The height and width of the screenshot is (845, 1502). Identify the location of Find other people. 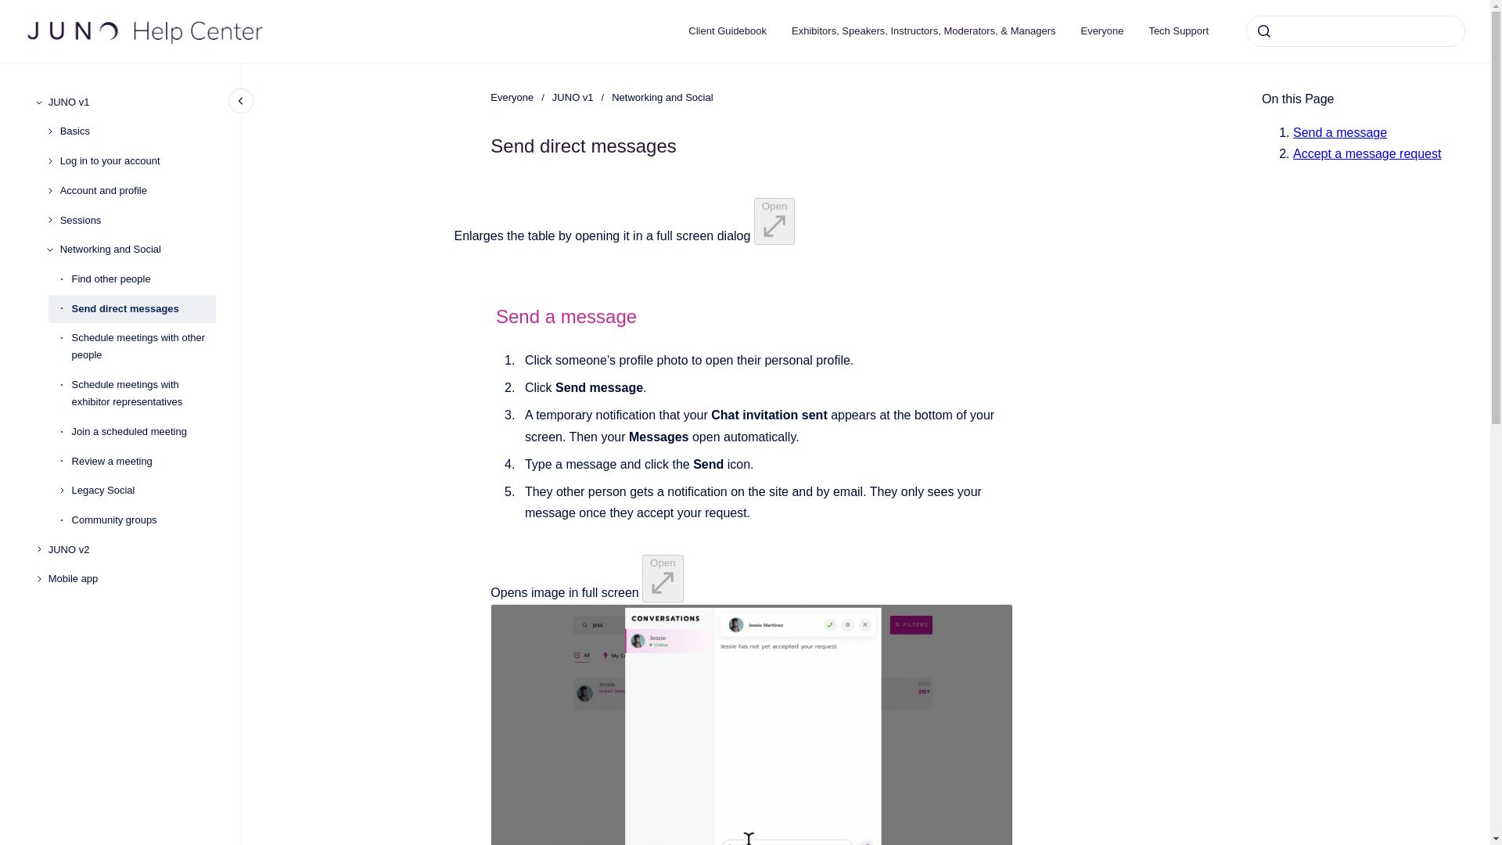
(144, 279).